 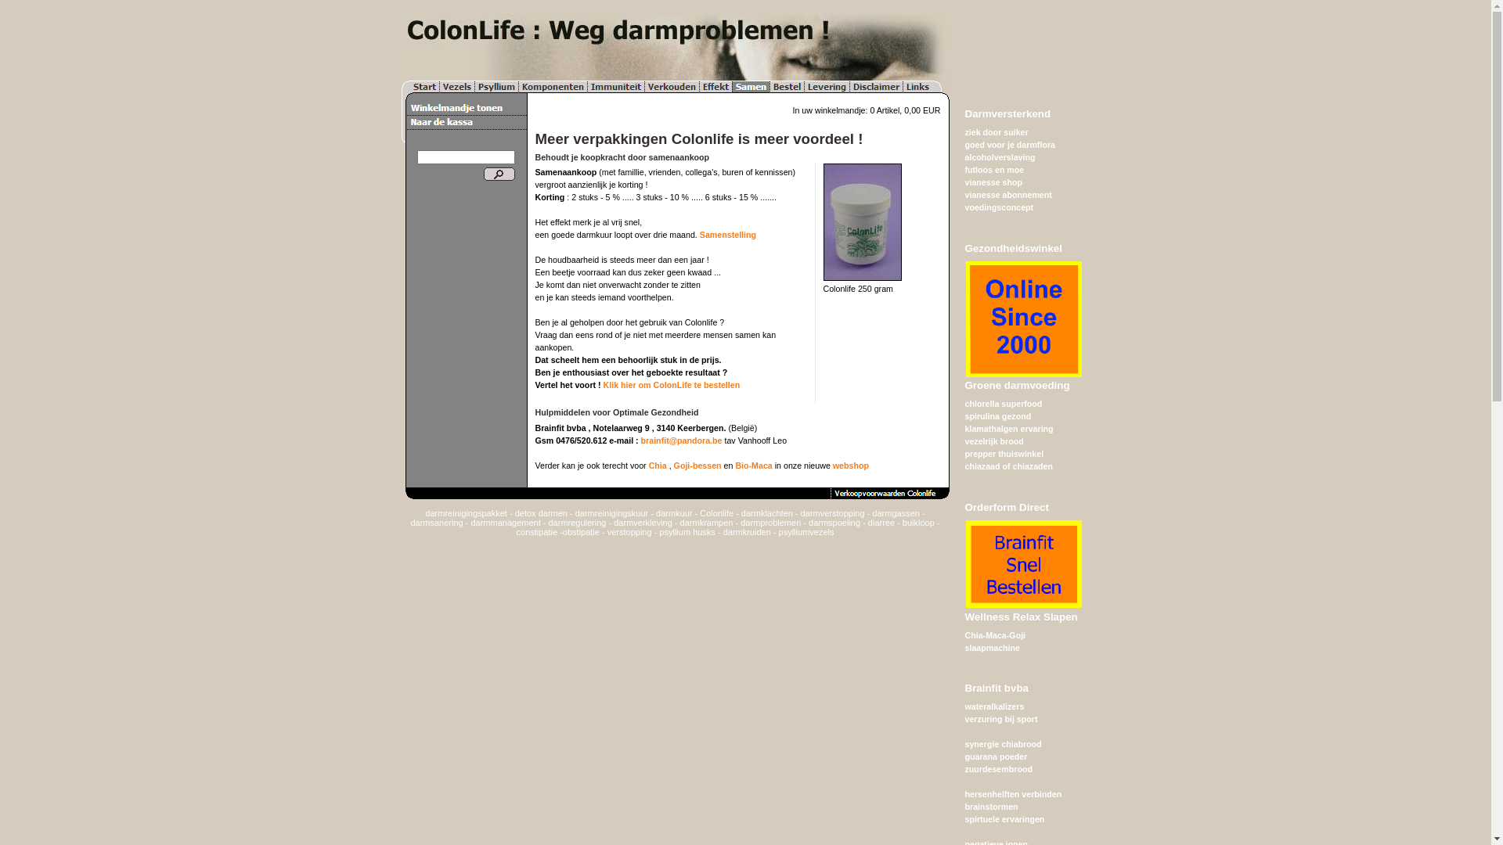 What do you see at coordinates (1010, 145) in the screenshot?
I see `goed voor je darmflora` at bounding box center [1010, 145].